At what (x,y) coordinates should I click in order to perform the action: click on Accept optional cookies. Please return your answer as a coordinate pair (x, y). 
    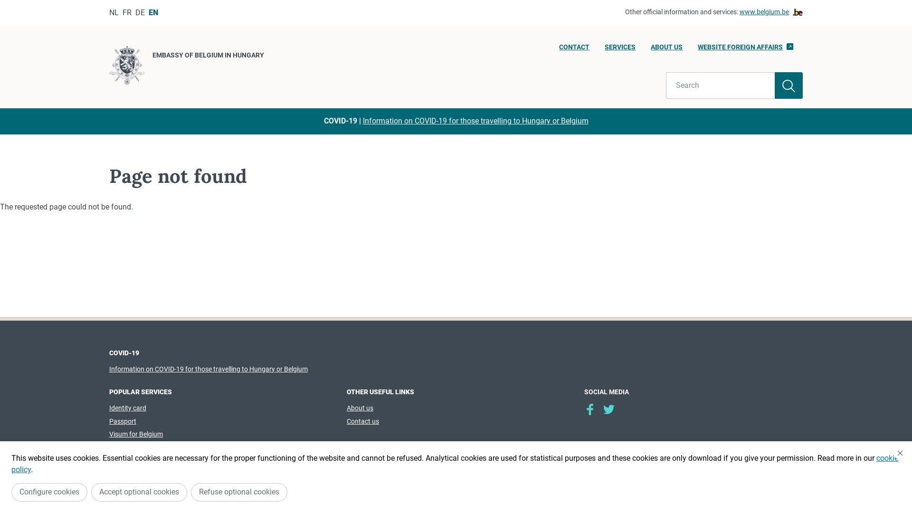
    Looking at the image, I should click on (139, 492).